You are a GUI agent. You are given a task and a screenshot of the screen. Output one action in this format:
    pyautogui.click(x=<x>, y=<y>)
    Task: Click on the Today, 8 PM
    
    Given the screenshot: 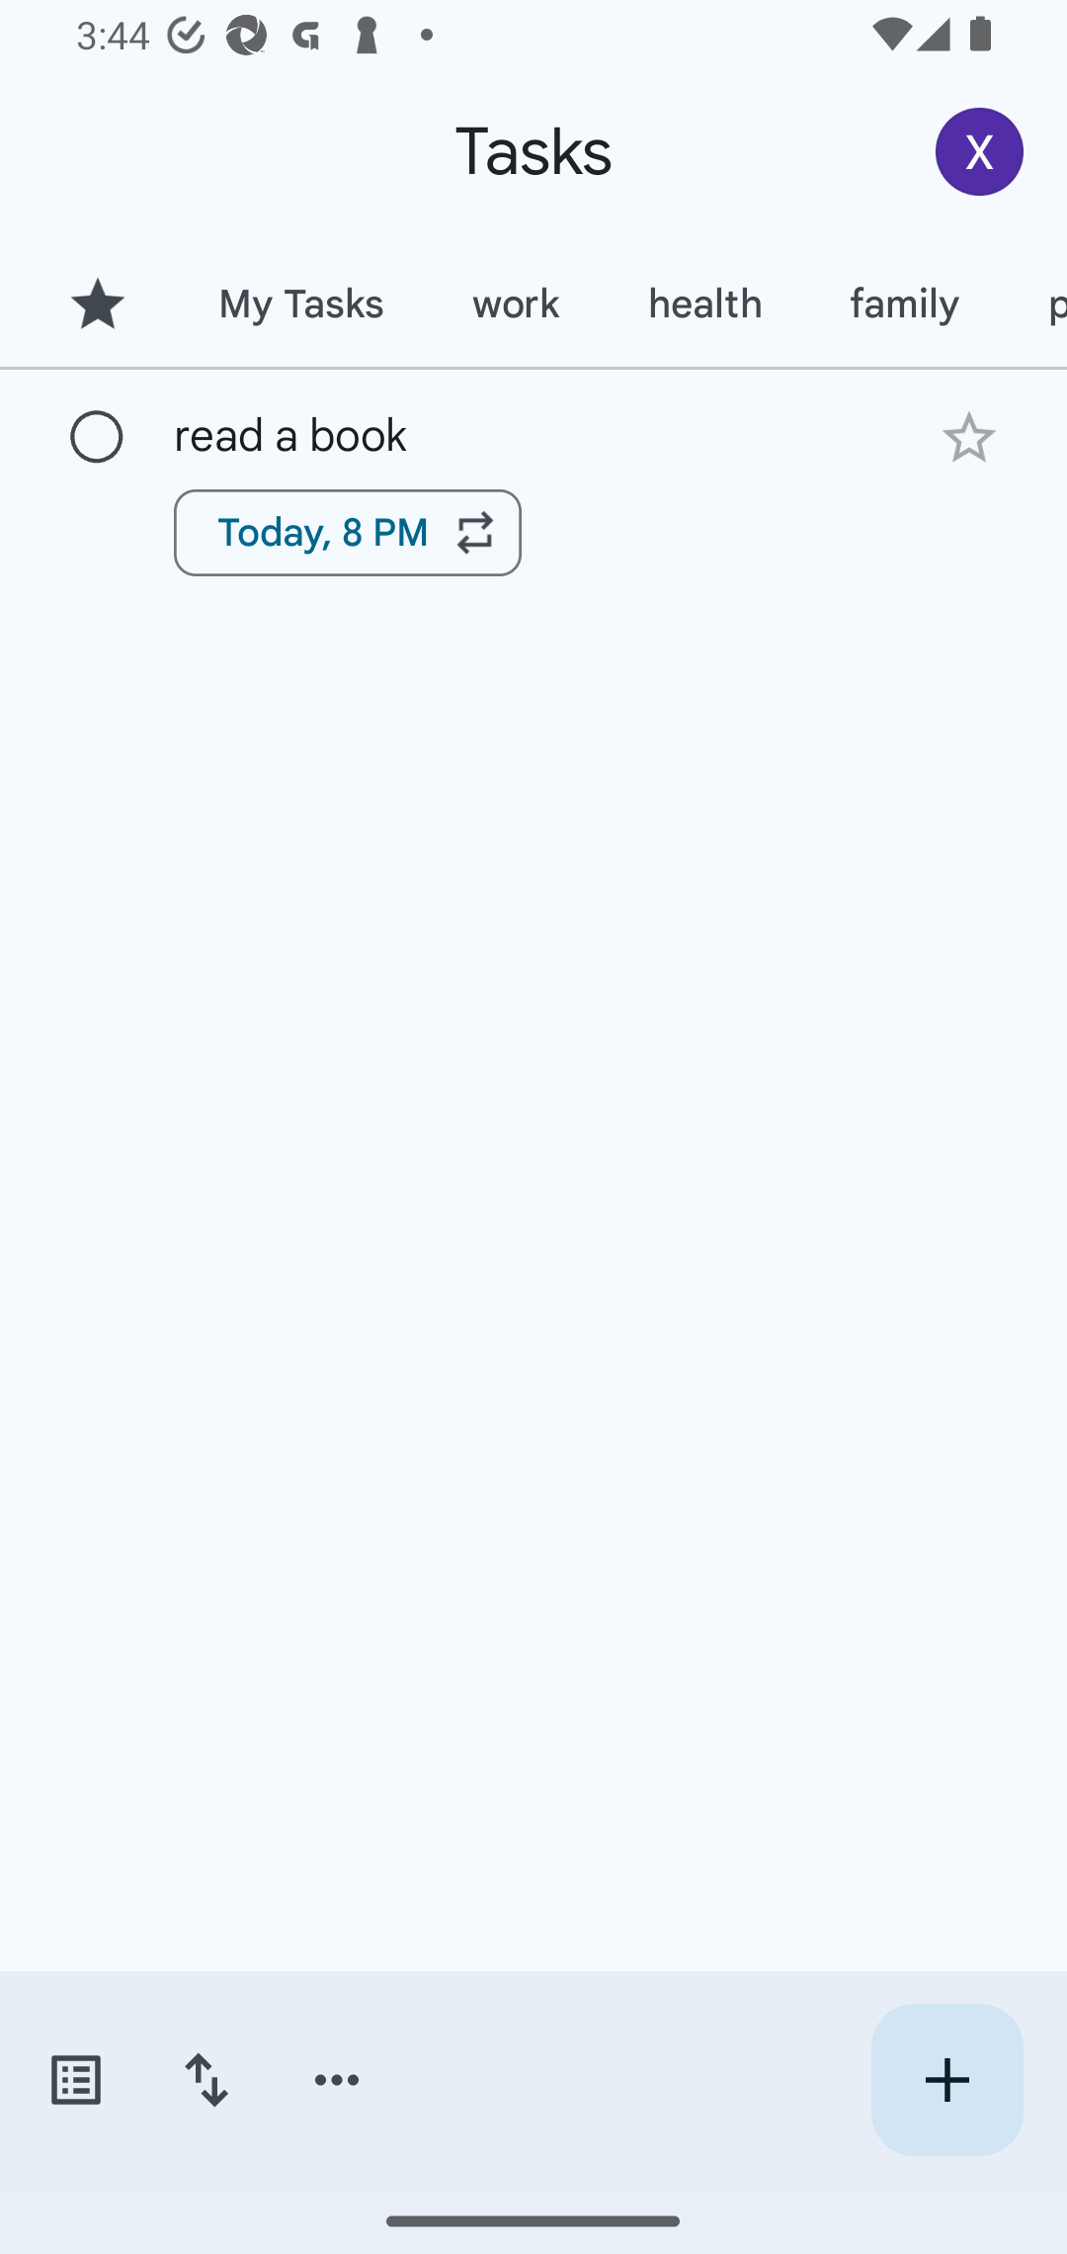 What is the action you would take?
    pyautogui.click(x=348, y=532)
    